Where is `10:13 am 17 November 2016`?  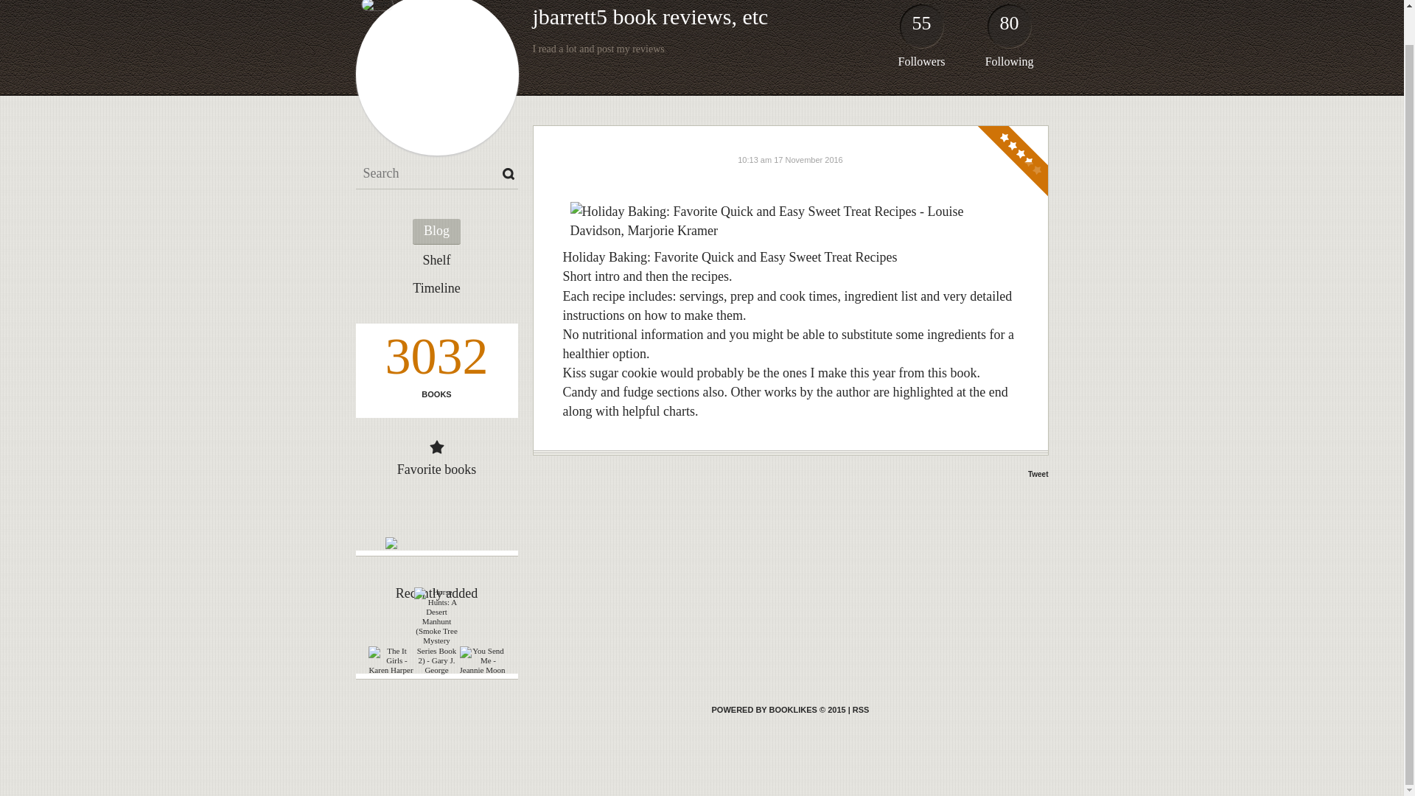 10:13 am 17 November 2016 is located at coordinates (789, 159).